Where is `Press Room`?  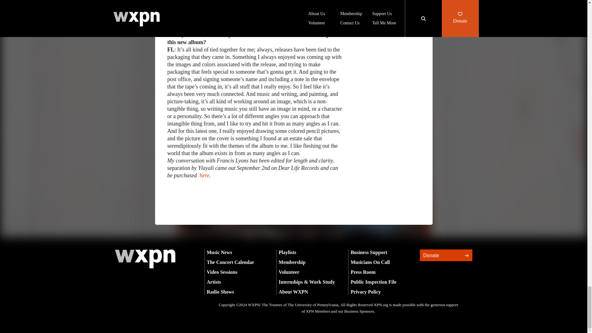
Press Room is located at coordinates (363, 271).